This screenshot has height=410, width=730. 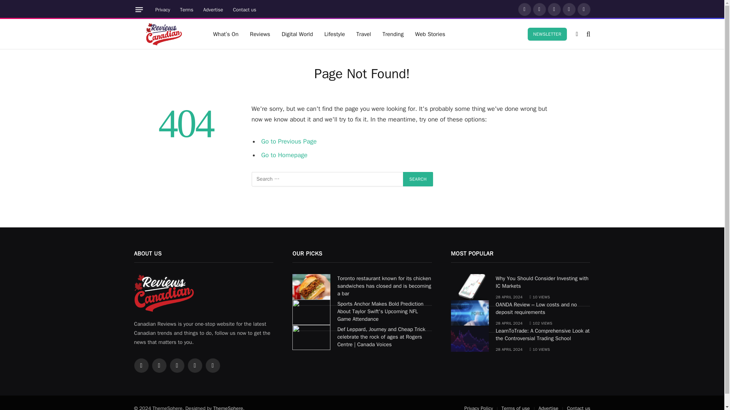 What do you see at coordinates (554, 9) in the screenshot?
I see `Instagram` at bounding box center [554, 9].